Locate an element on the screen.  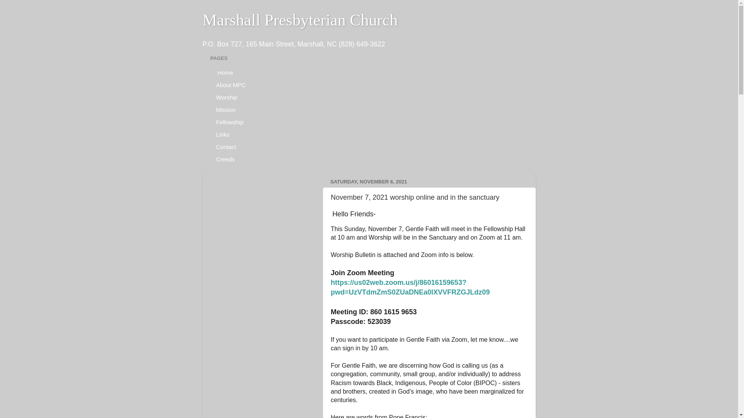
Mission is located at coordinates (226, 109).